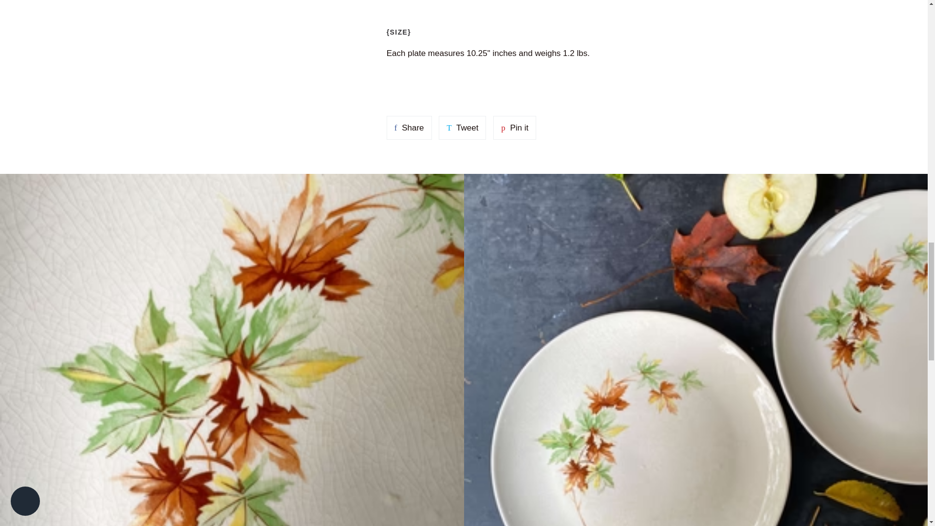 The width and height of the screenshot is (935, 526). What do you see at coordinates (514, 128) in the screenshot?
I see `Pin on Pinterest` at bounding box center [514, 128].